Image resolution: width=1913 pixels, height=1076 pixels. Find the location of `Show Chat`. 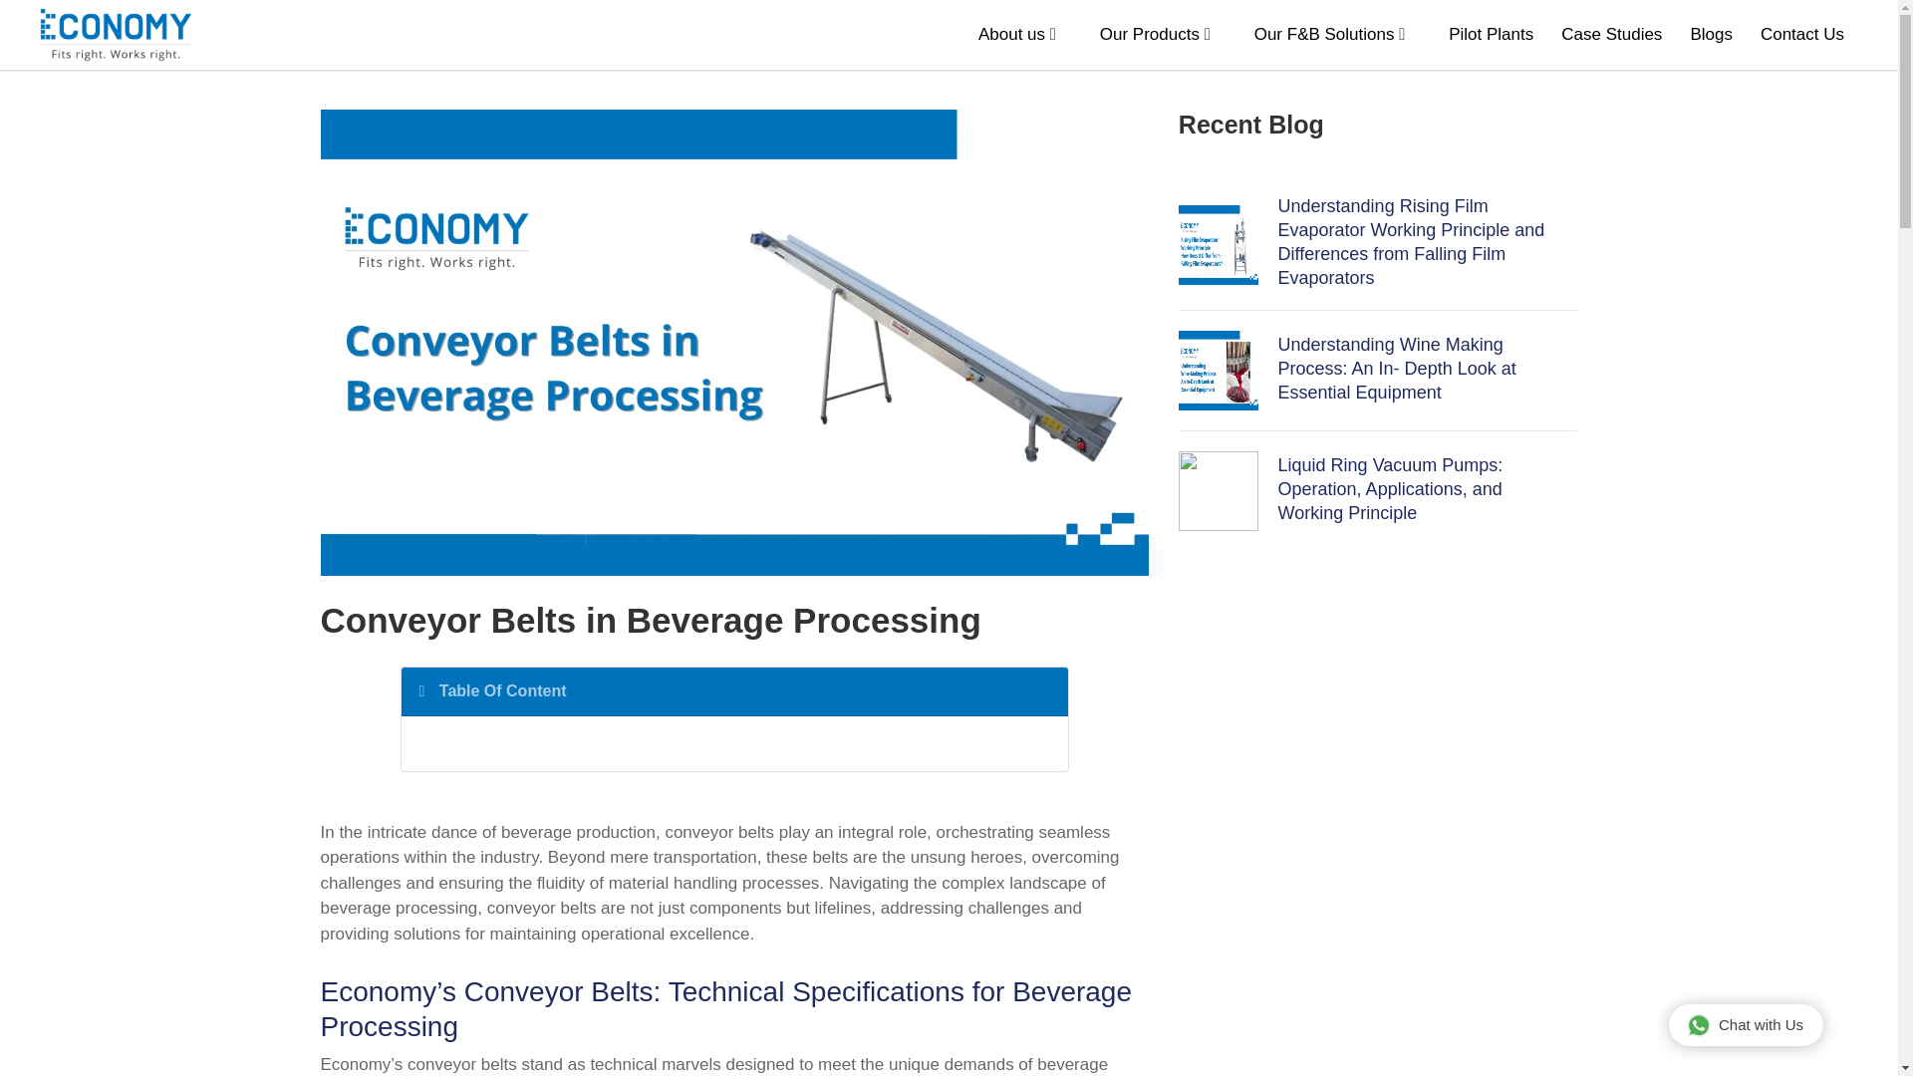

Show Chat is located at coordinates (1746, 1024).